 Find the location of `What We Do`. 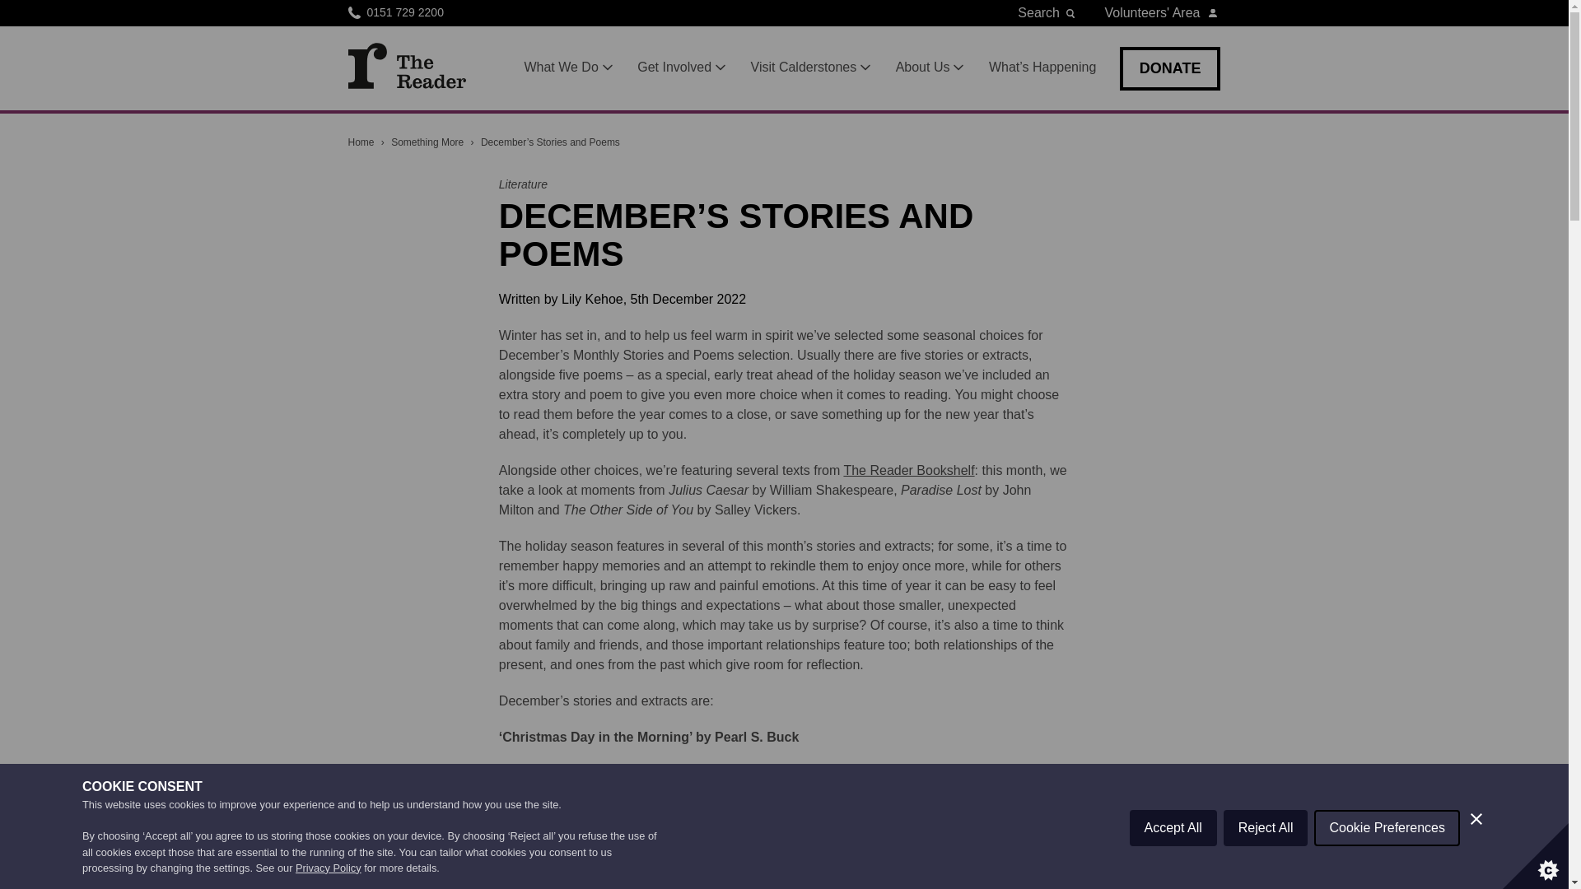

What We Do is located at coordinates (568, 67).